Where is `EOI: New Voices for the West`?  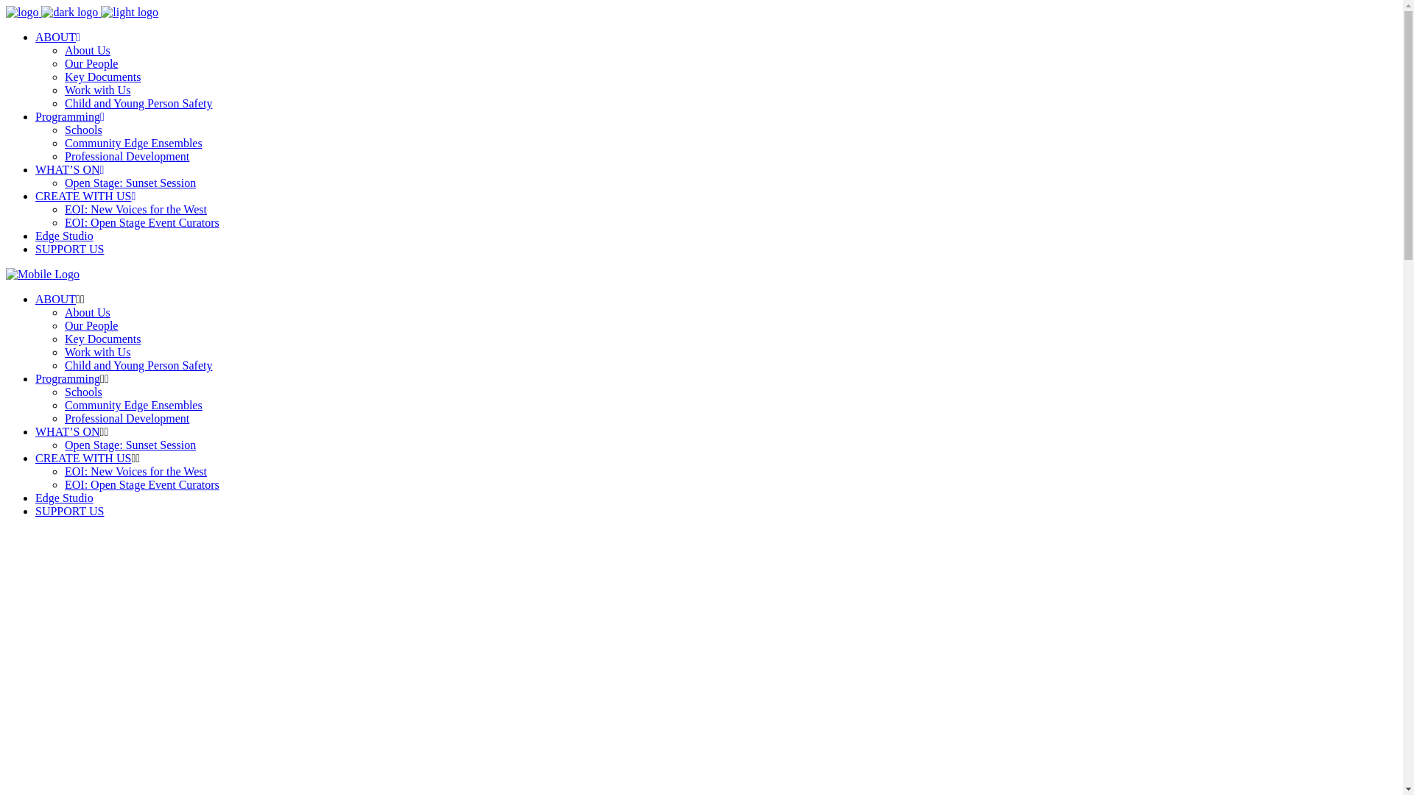
EOI: New Voices for the West is located at coordinates (136, 209).